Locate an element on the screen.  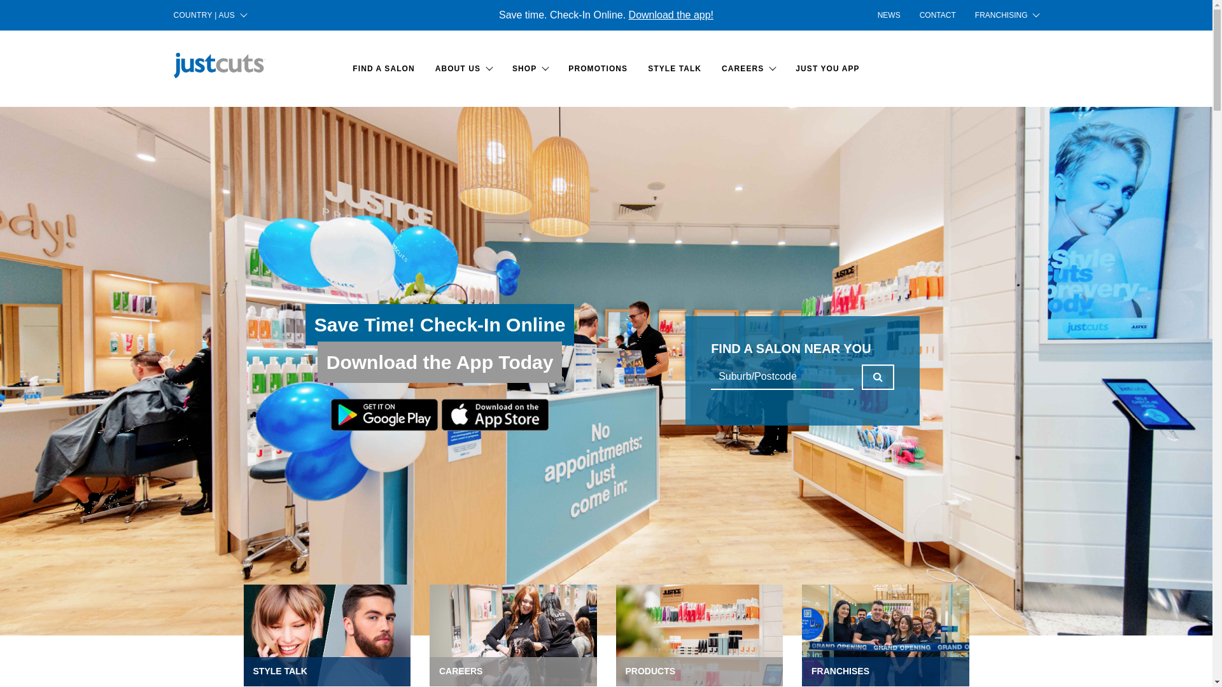
STYLE TALK is located at coordinates (327, 635).